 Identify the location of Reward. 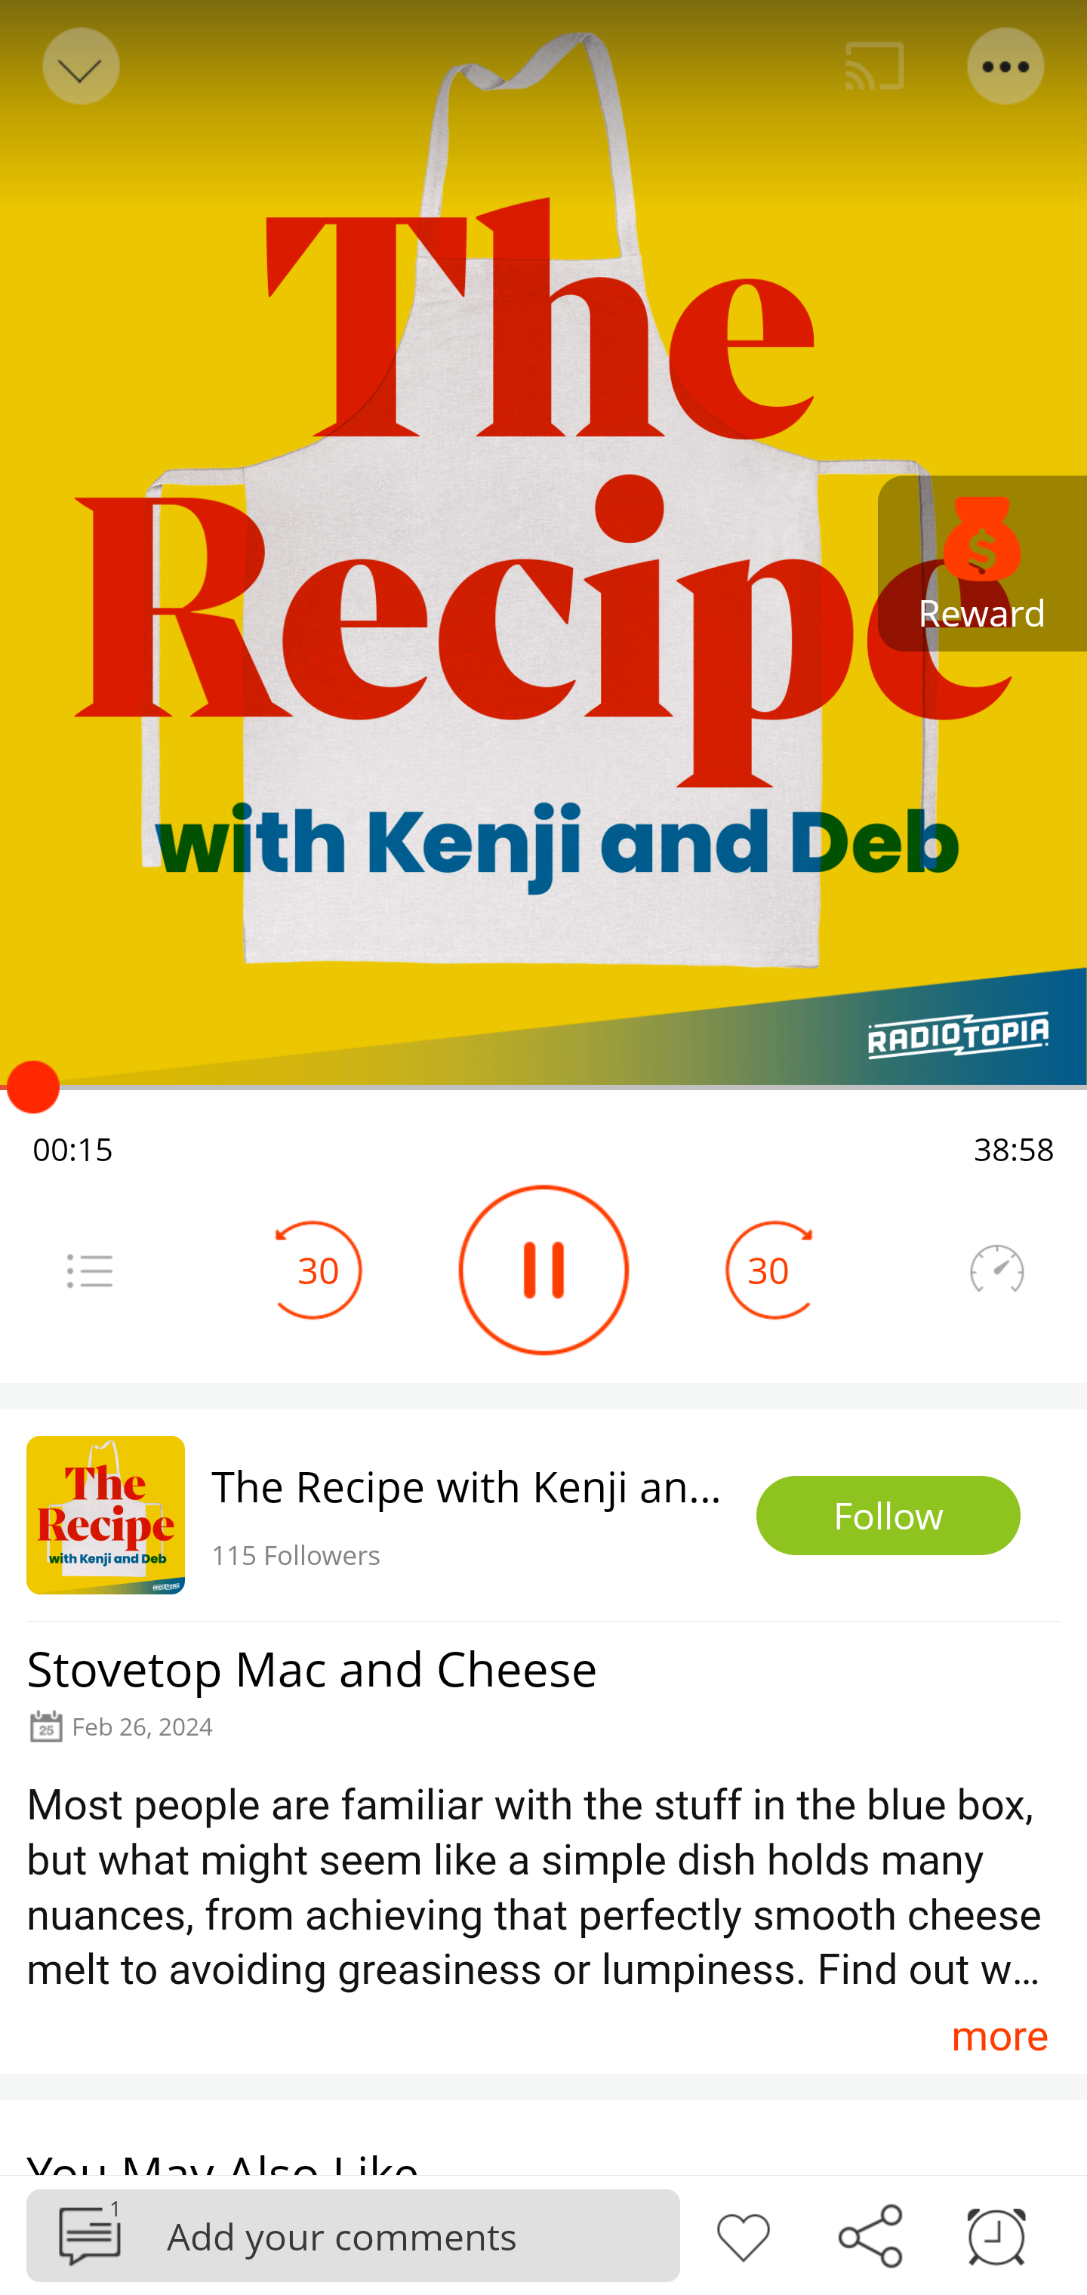
(983, 563).